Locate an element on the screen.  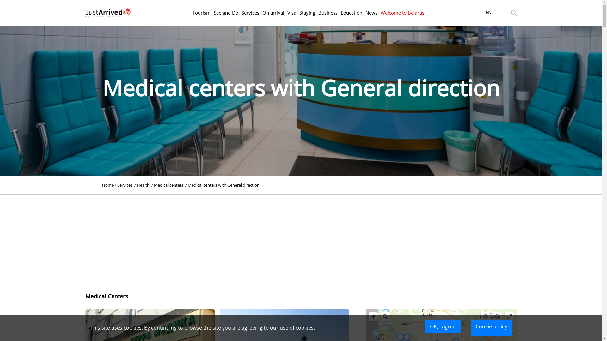
Cookie policy is located at coordinates (491, 328).